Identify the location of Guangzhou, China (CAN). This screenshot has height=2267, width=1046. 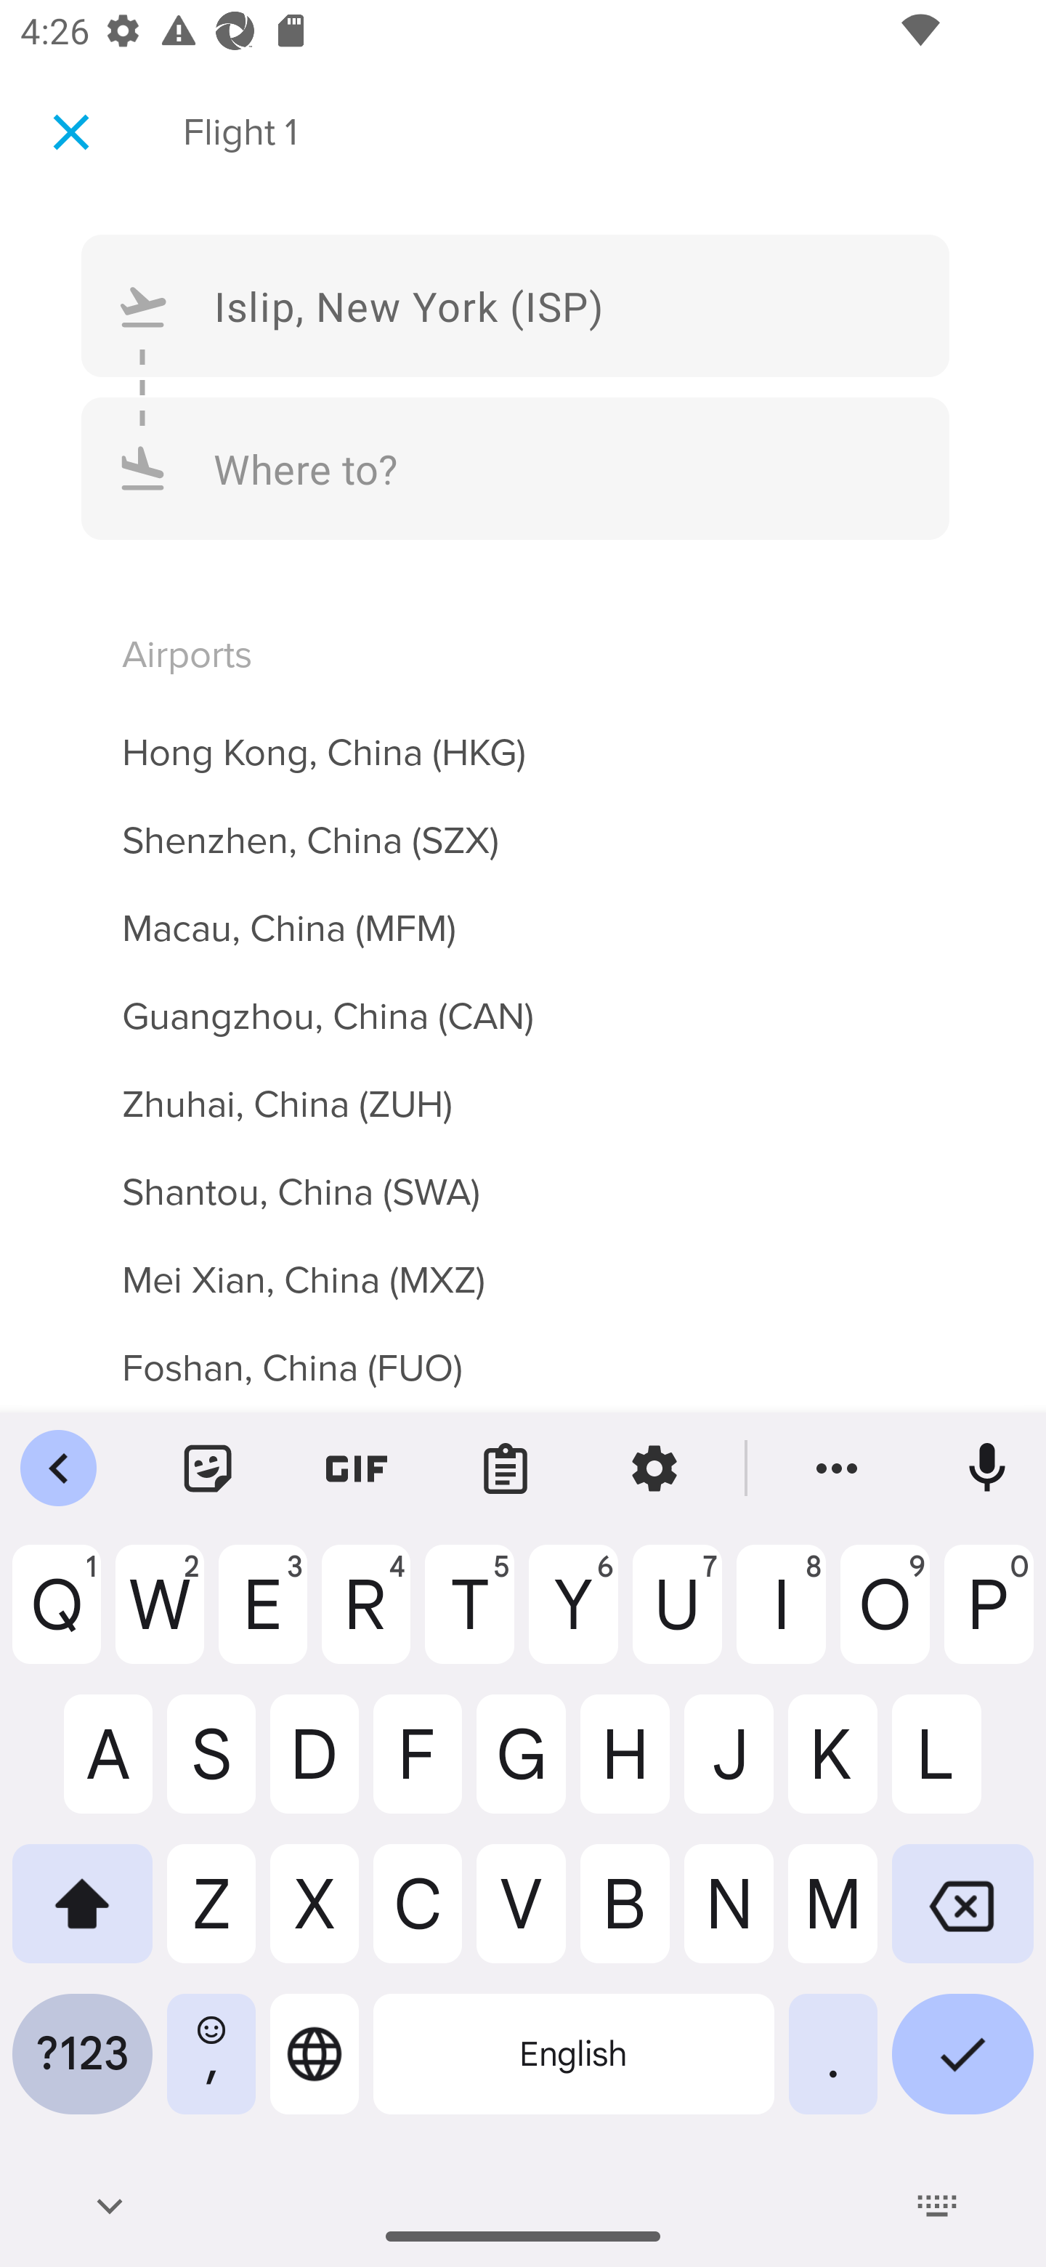
(523, 1001).